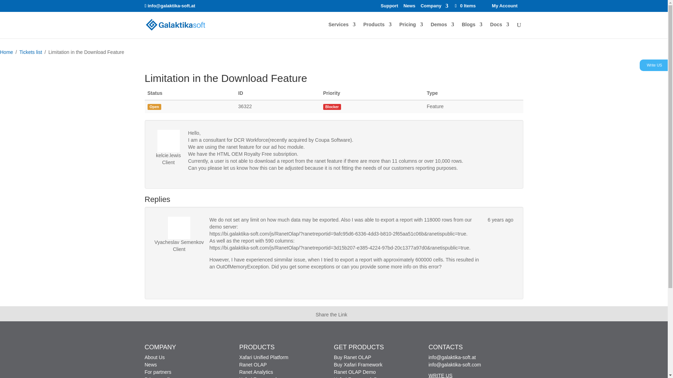 The height and width of the screenshot is (378, 673). I want to click on Pricing, so click(411, 30).